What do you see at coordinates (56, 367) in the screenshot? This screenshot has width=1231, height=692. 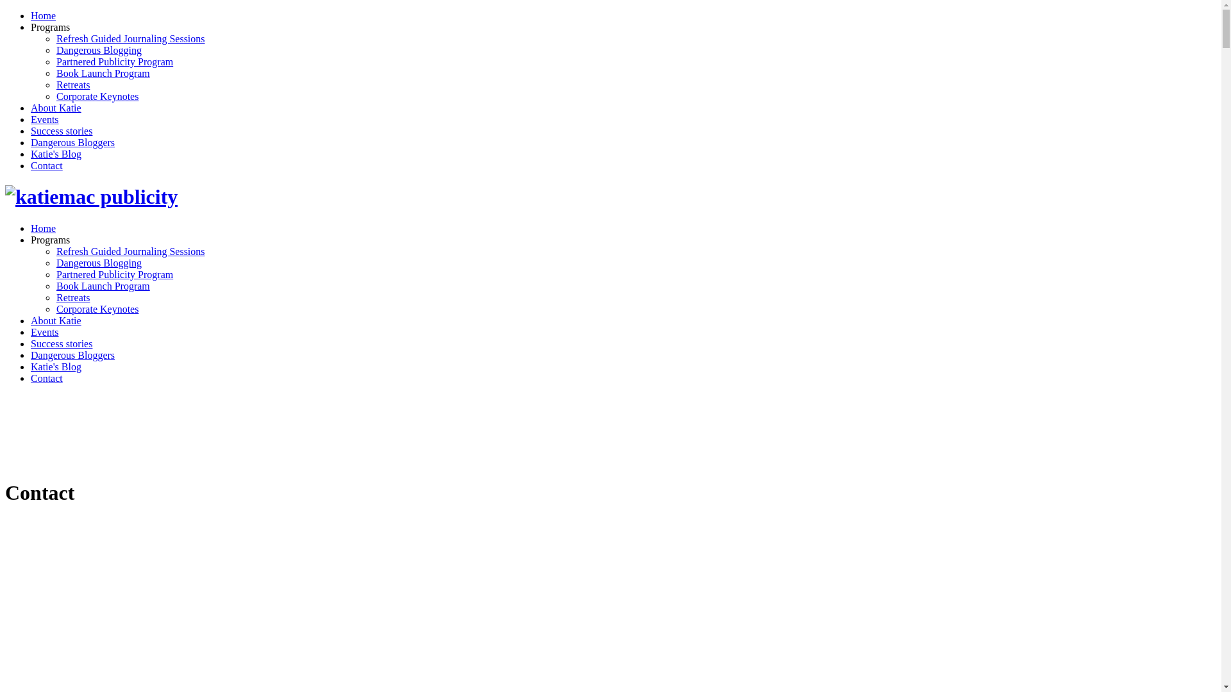 I see `Katie's Blog` at bounding box center [56, 367].